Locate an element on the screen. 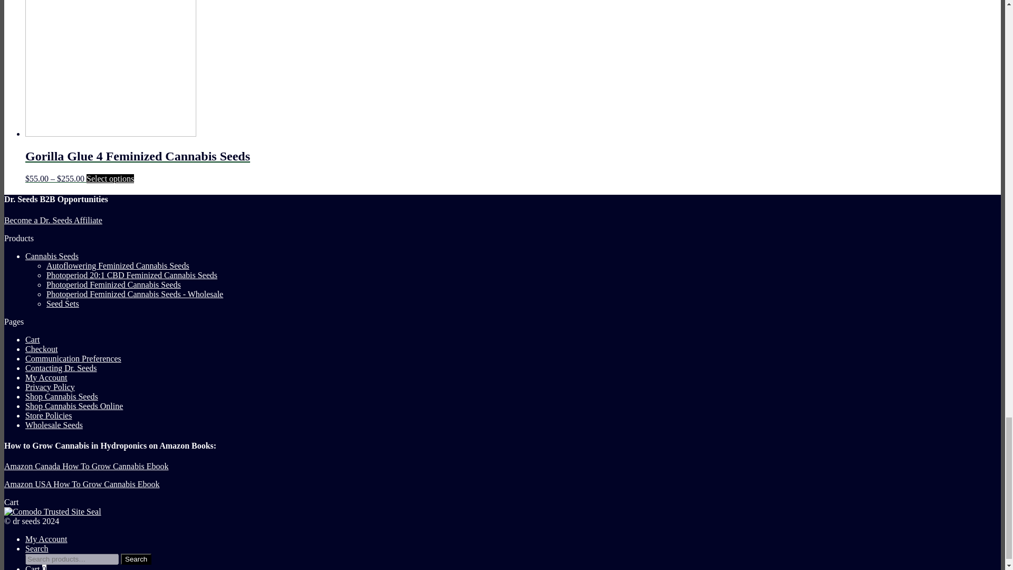 Image resolution: width=1013 pixels, height=570 pixels. Become a Dr. Seeds Affiliate is located at coordinates (53, 220).